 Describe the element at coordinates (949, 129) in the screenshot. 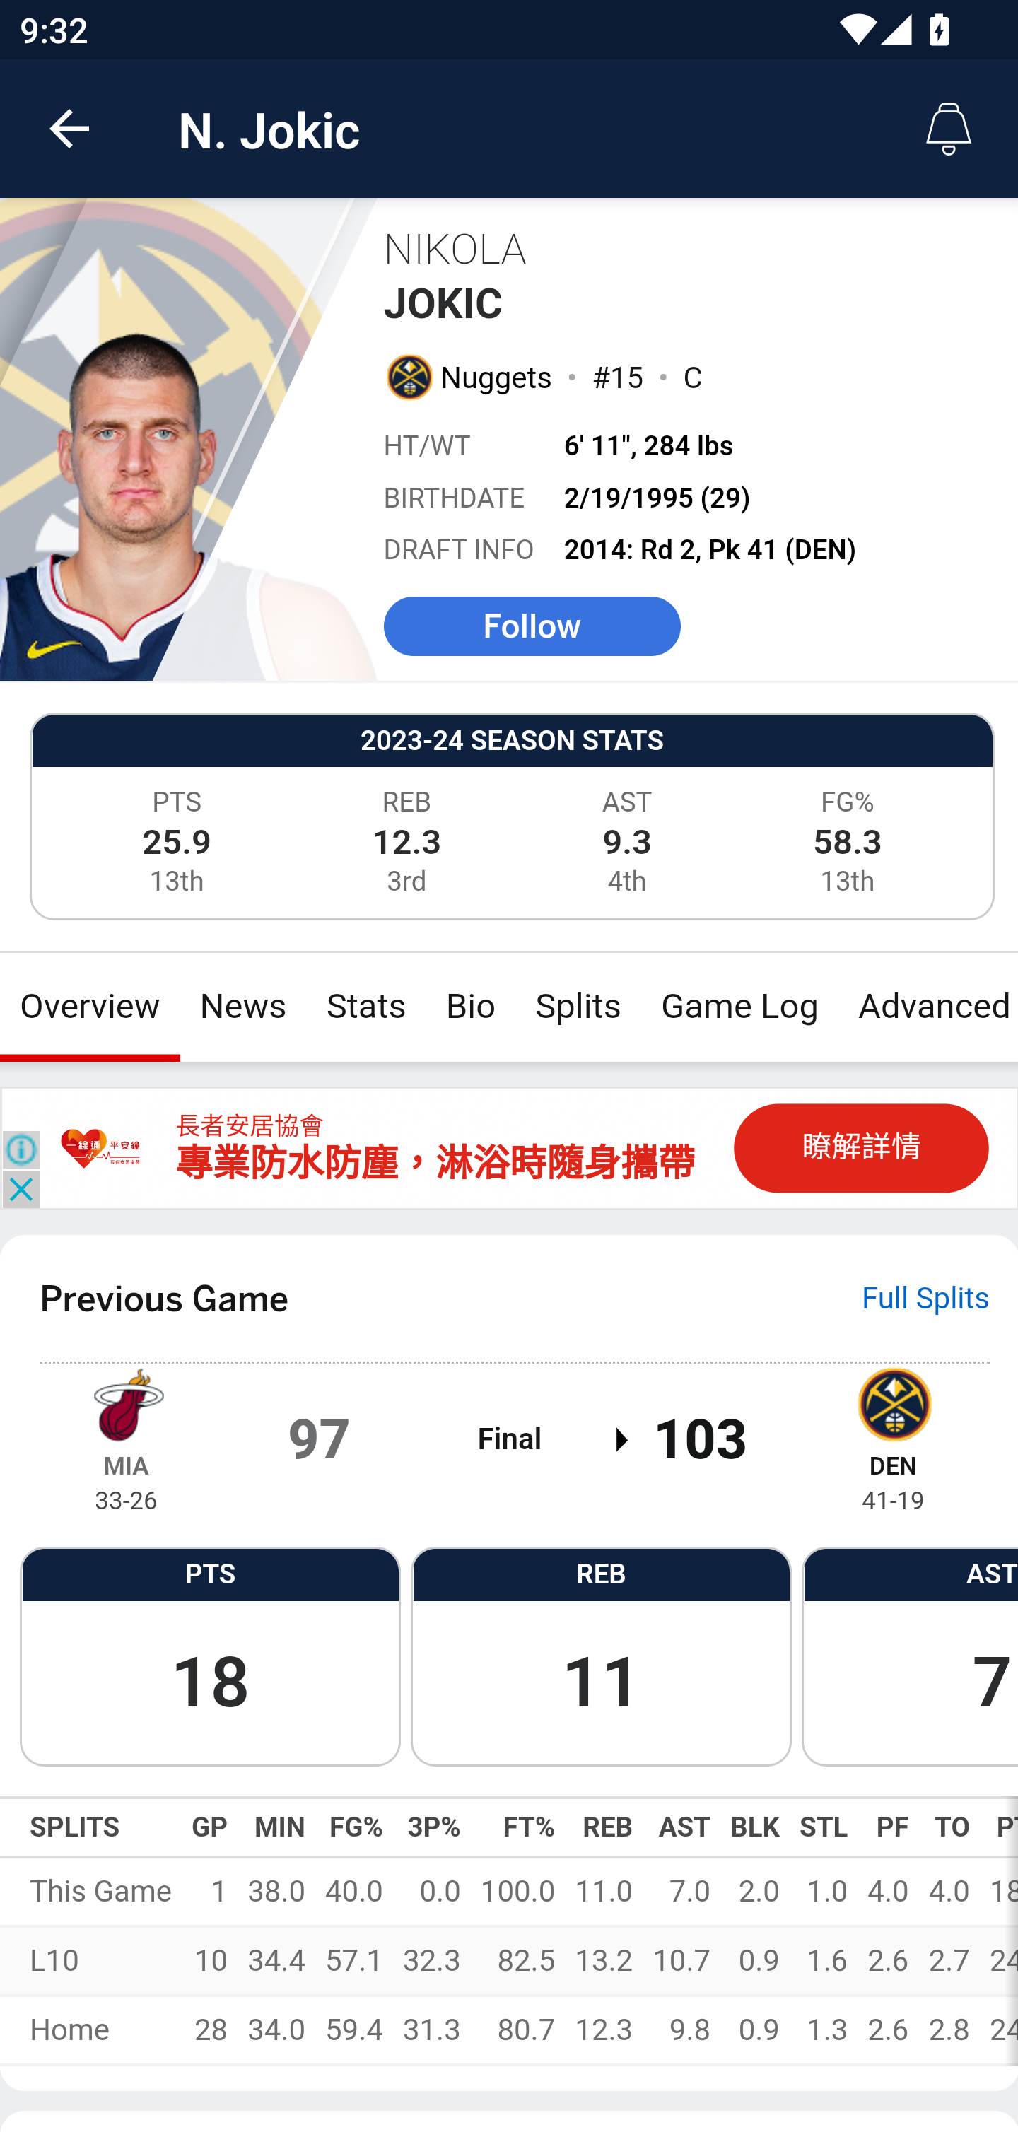

I see `Alerts` at that location.